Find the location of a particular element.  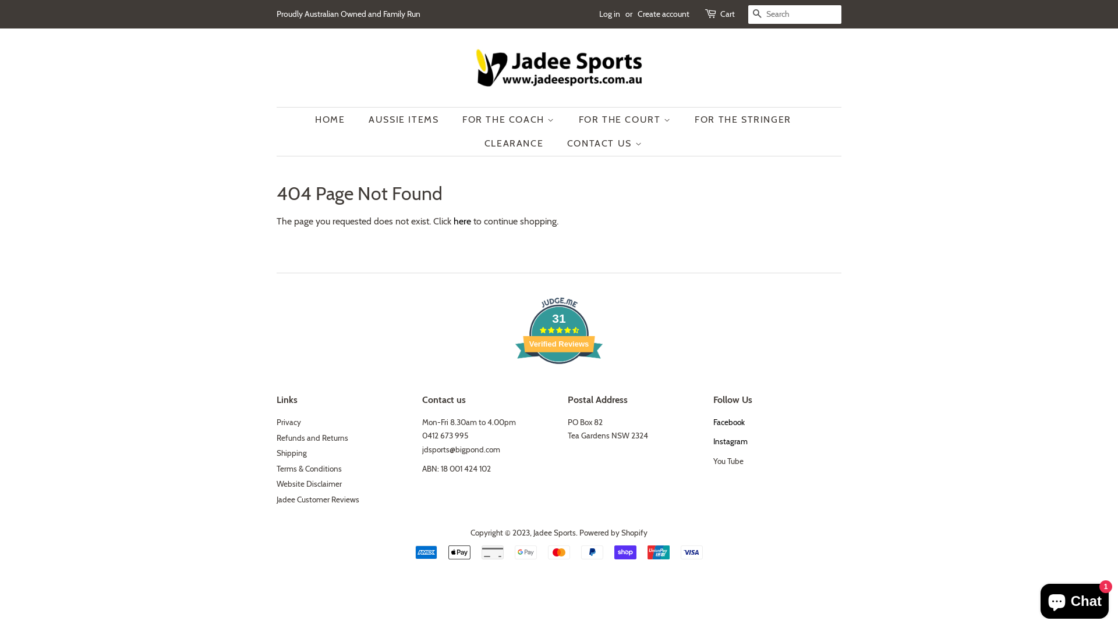

here is located at coordinates (462, 221).